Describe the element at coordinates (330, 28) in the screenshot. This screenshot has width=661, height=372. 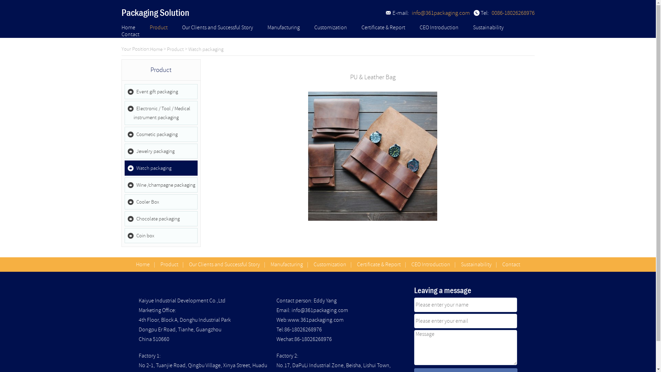
I see `Customization` at that location.